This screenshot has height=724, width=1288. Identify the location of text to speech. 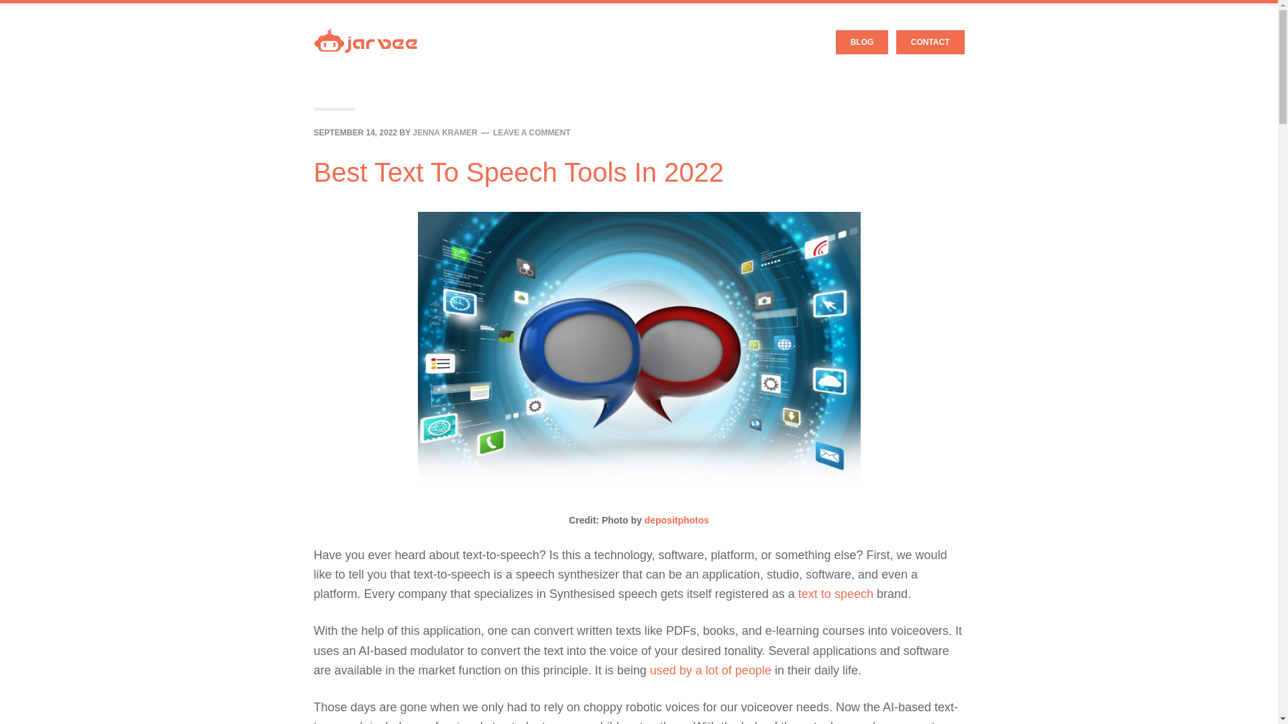
(836, 594).